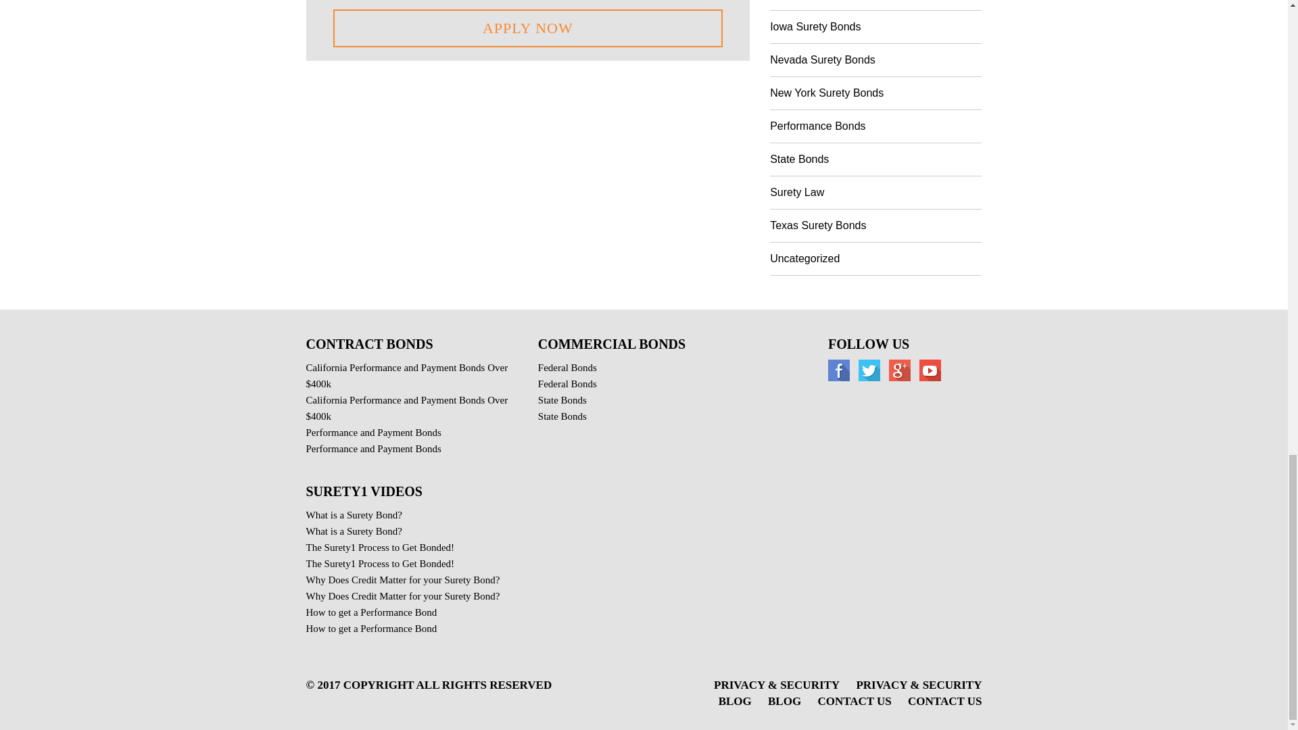 The height and width of the screenshot is (730, 1298). I want to click on Youtube, so click(929, 370).